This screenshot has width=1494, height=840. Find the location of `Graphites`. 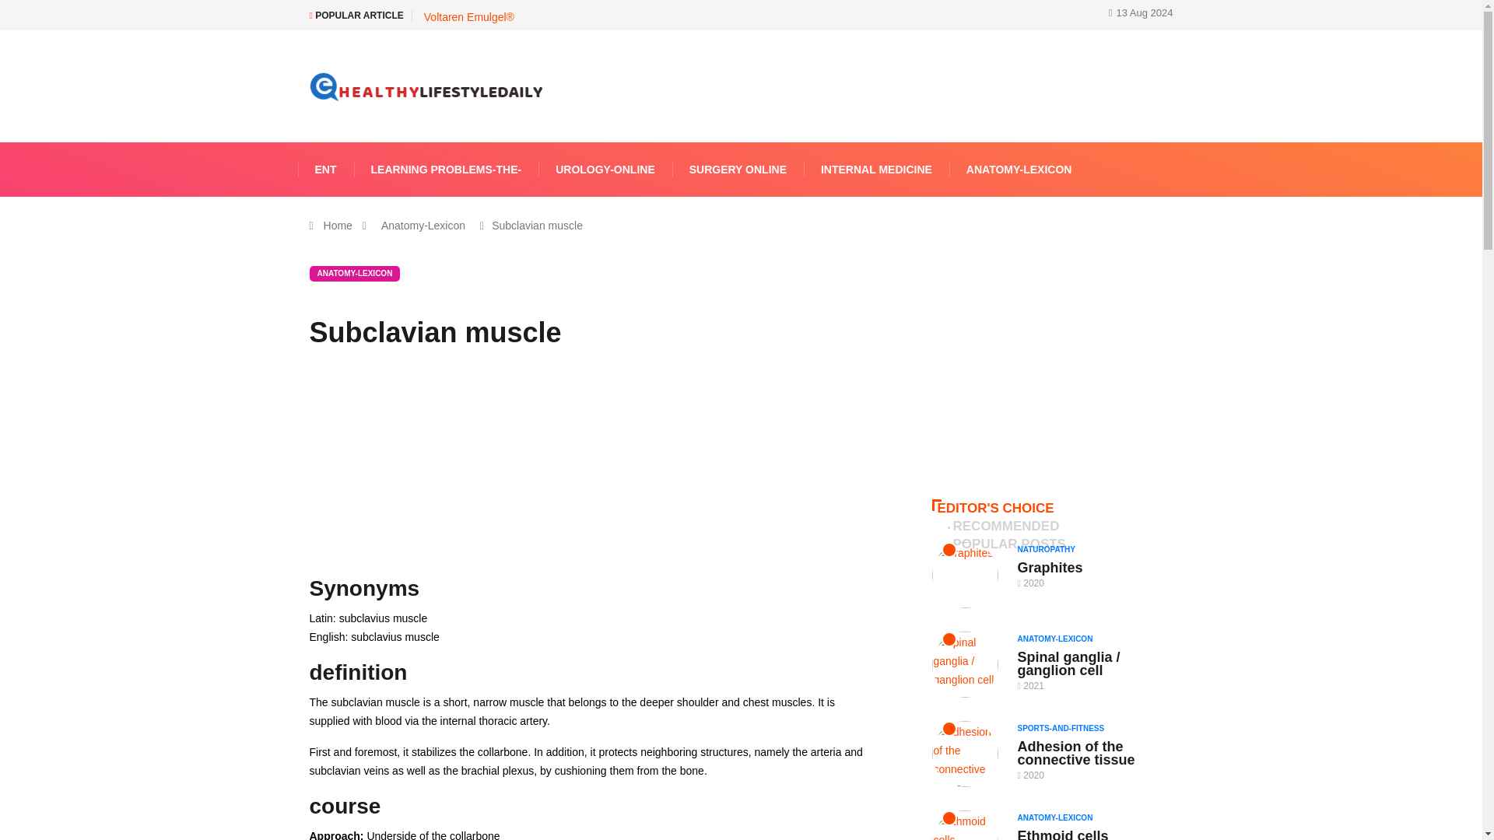

Graphites is located at coordinates (1050, 568).